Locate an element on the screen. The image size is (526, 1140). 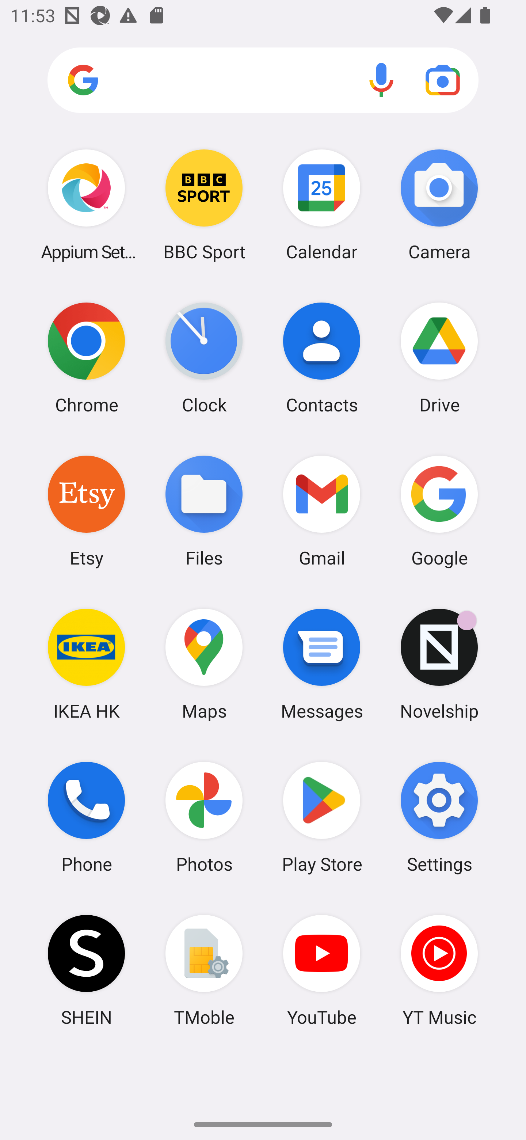
Clock is located at coordinates (204, 358).